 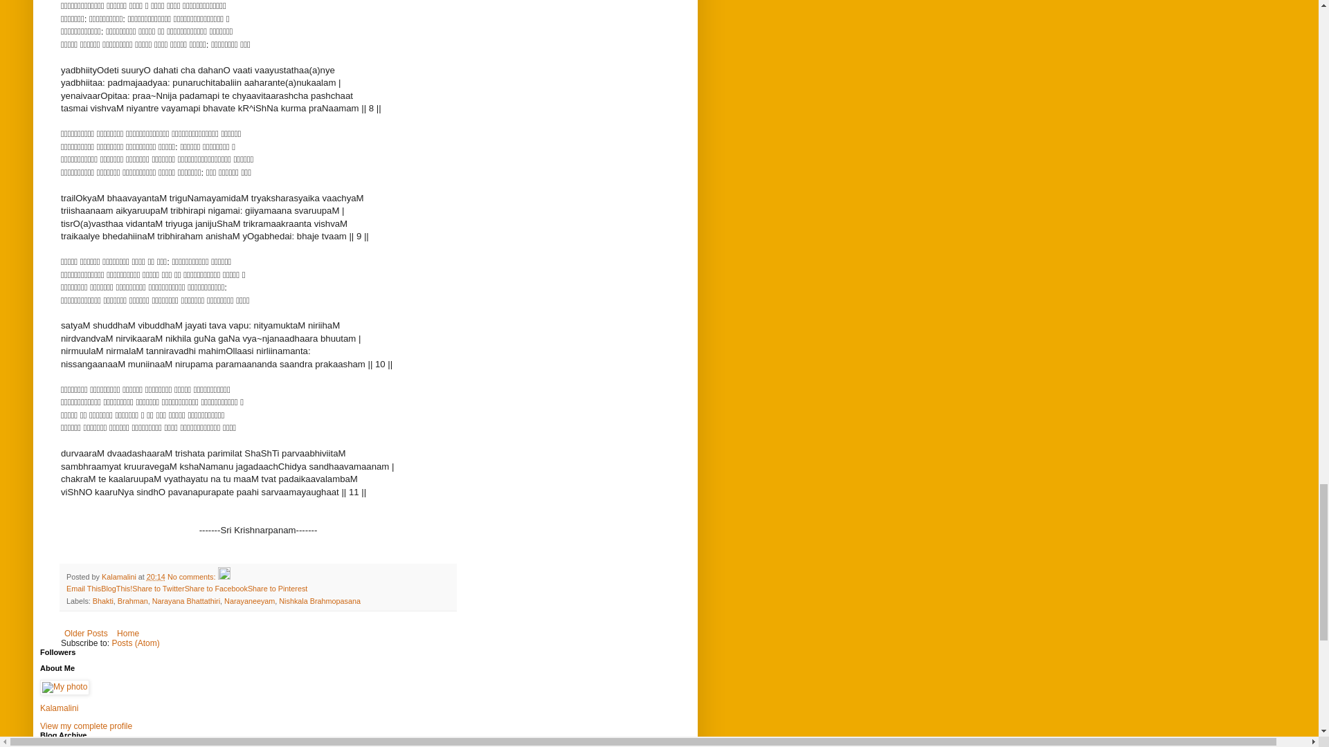 What do you see at coordinates (133, 600) in the screenshot?
I see `Brahman` at bounding box center [133, 600].